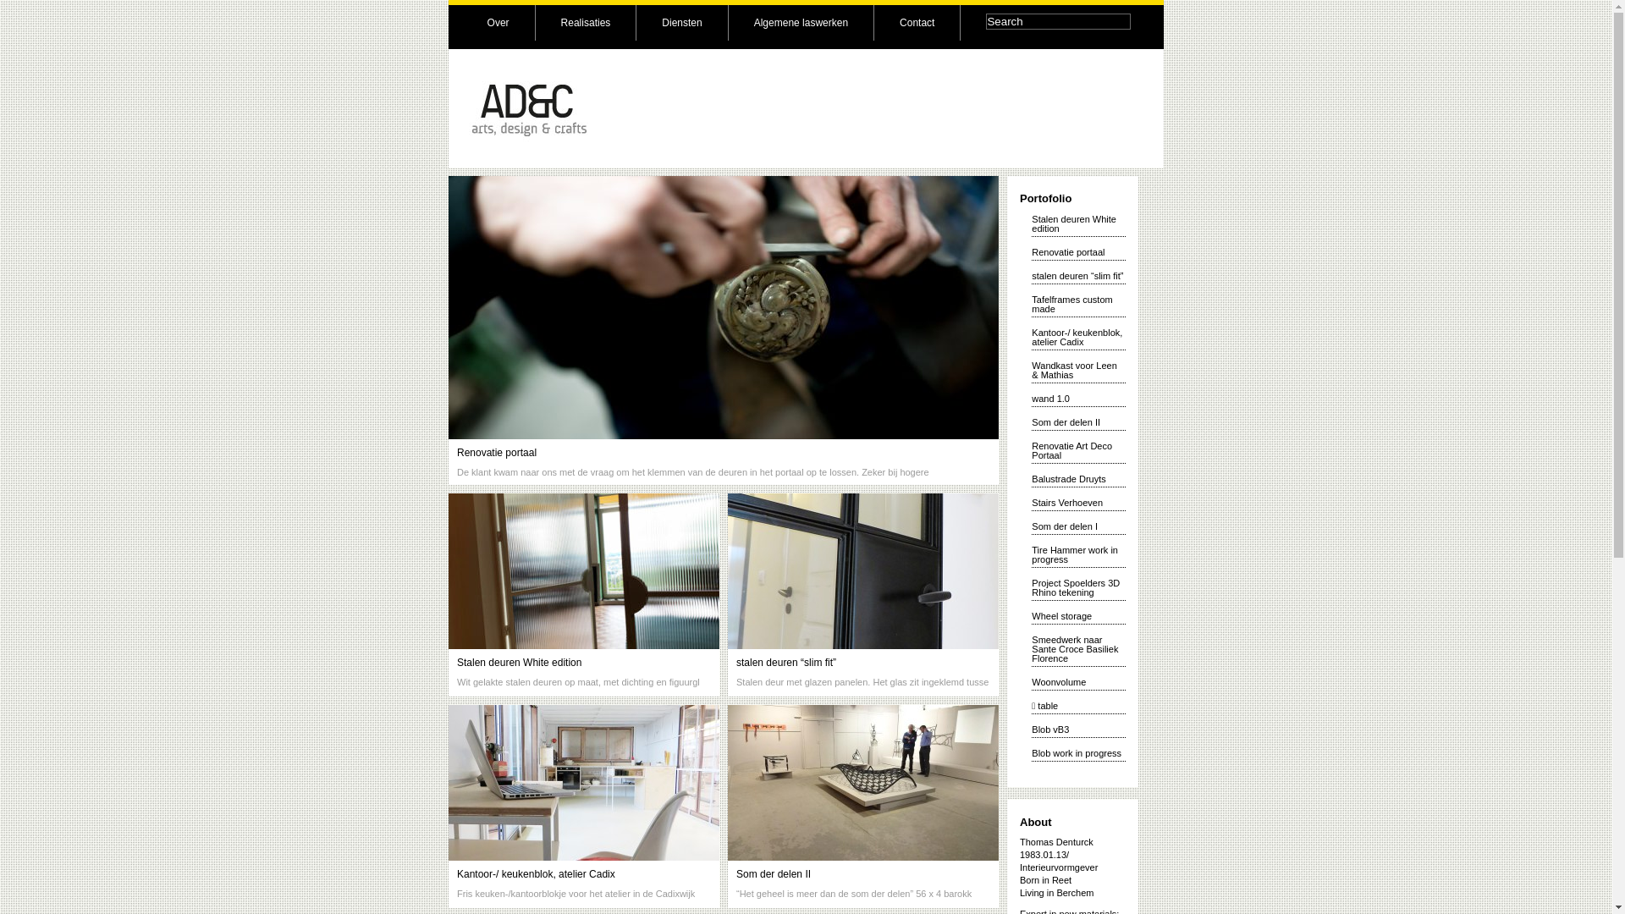  I want to click on Som der delen I, so click(1065, 526).